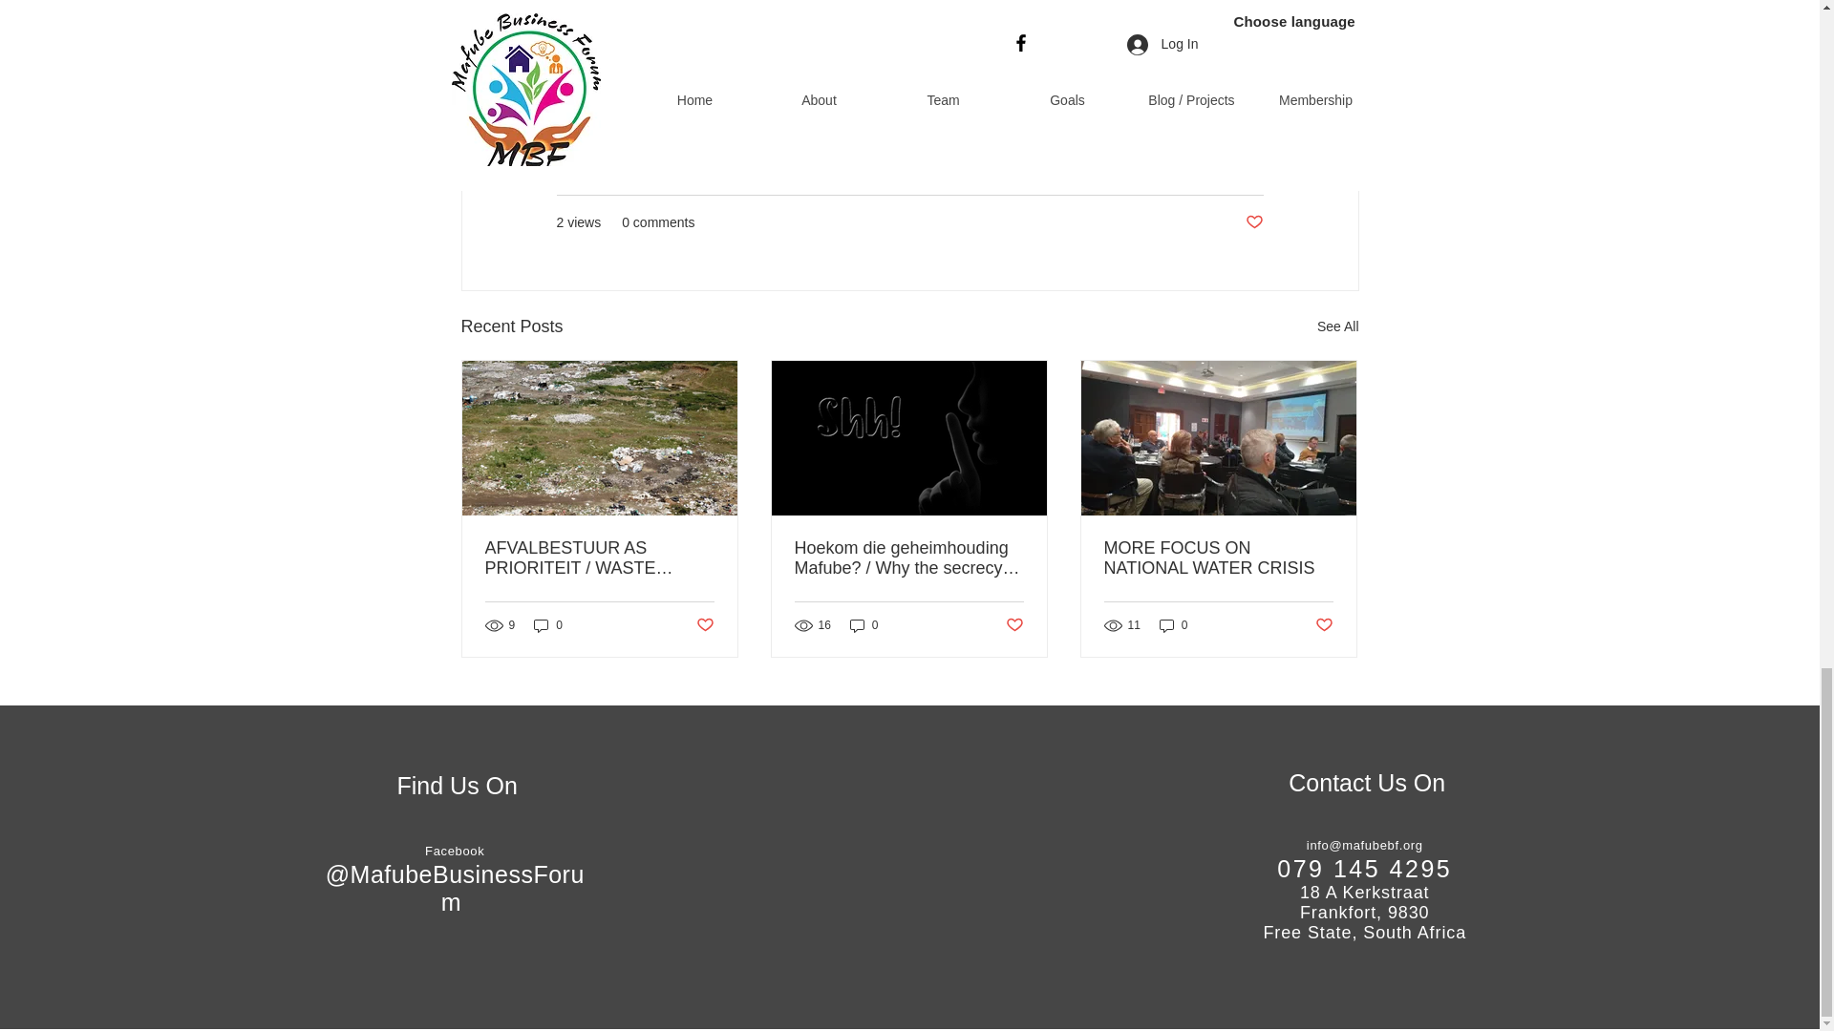  What do you see at coordinates (1014, 625) in the screenshot?
I see `Post not marked as liked` at bounding box center [1014, 625].